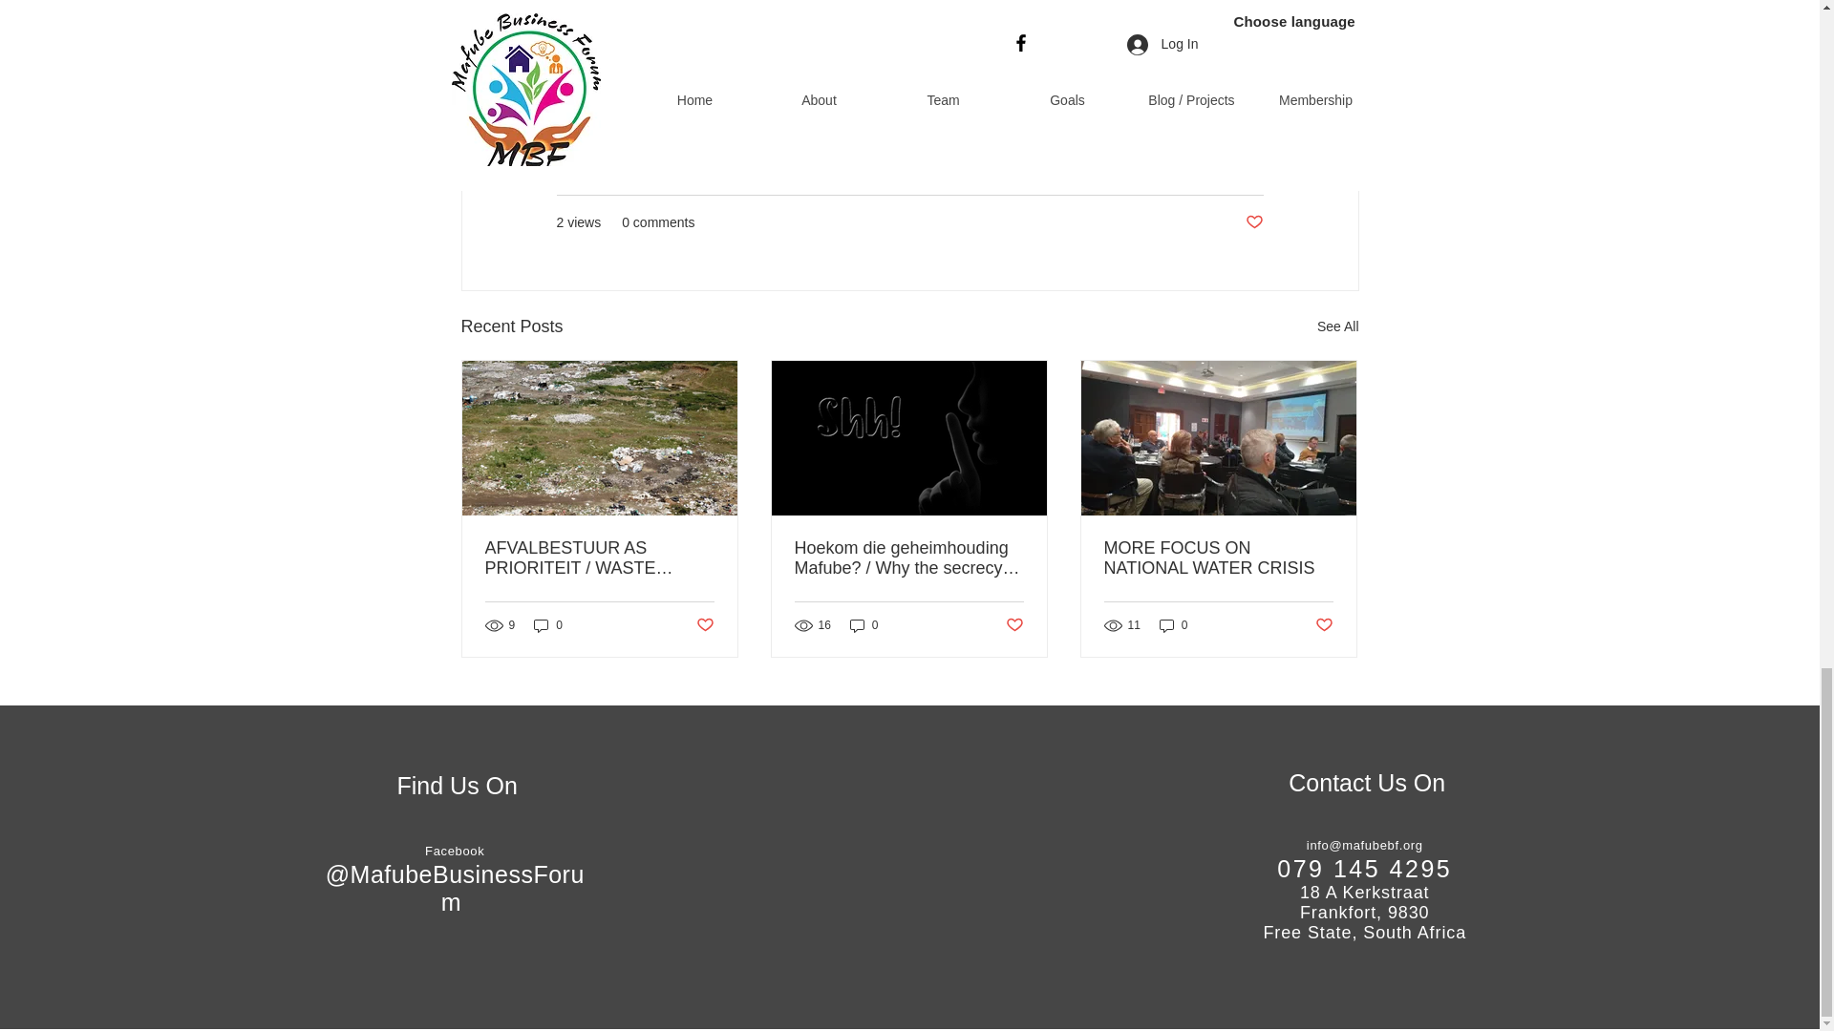  What do you see at coordinates (1014, 625) in the screenshot?
I see `Post not marked as liked` at bounding box center [1014, 625].